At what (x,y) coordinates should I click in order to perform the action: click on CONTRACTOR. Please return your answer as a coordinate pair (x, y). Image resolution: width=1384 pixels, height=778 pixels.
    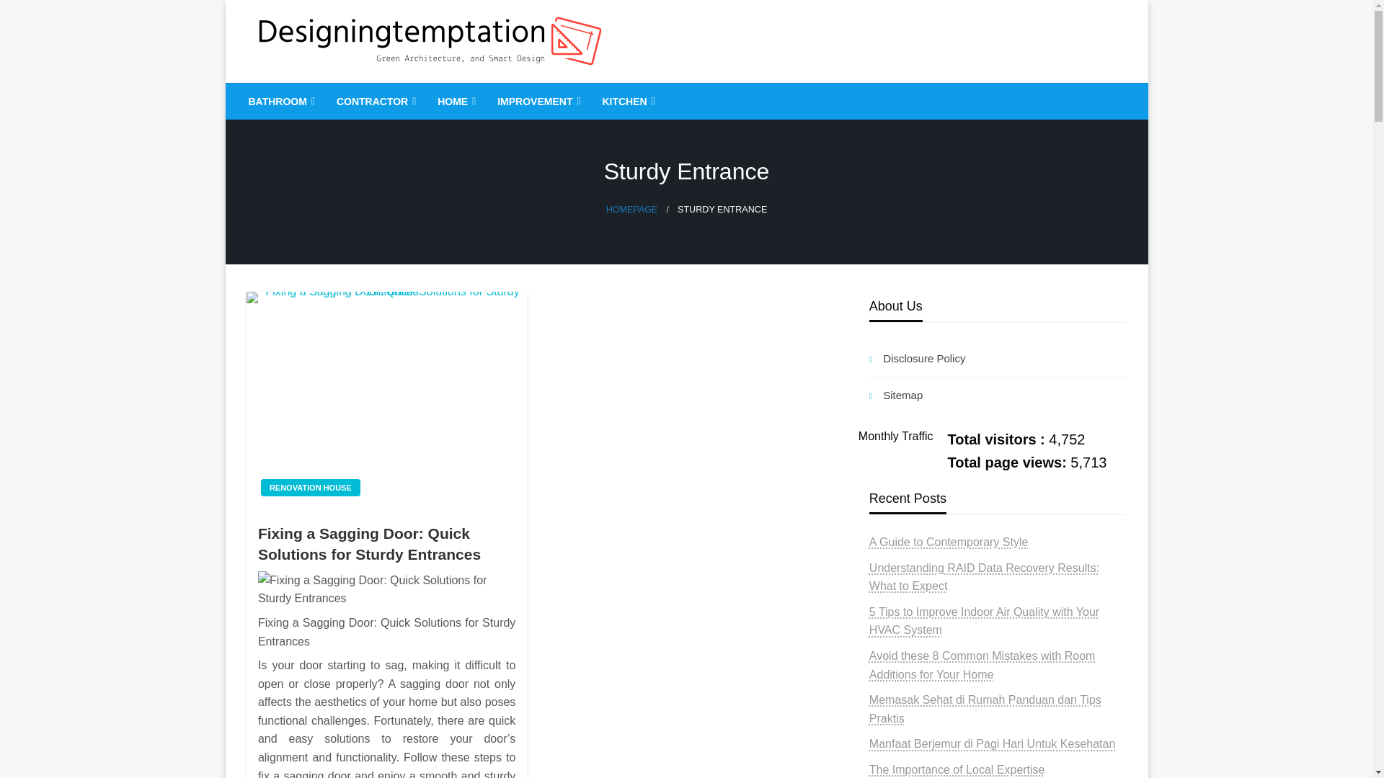
    Looking at the image, I should click on (374, 101).